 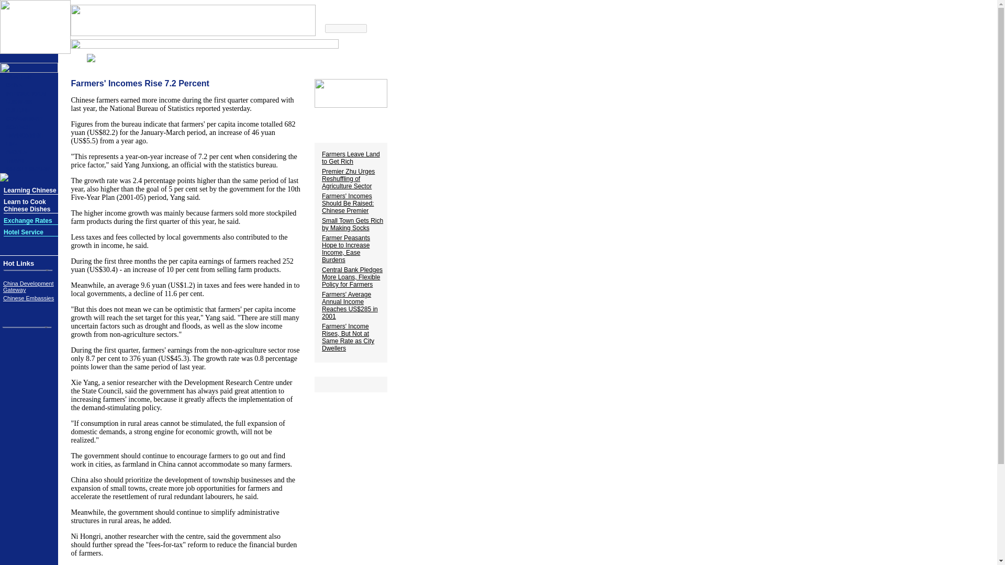 What do you see at coordinates (24, 119) in the screenshot?
I see `GOVERNMENT` at bounding box center [24, 119].